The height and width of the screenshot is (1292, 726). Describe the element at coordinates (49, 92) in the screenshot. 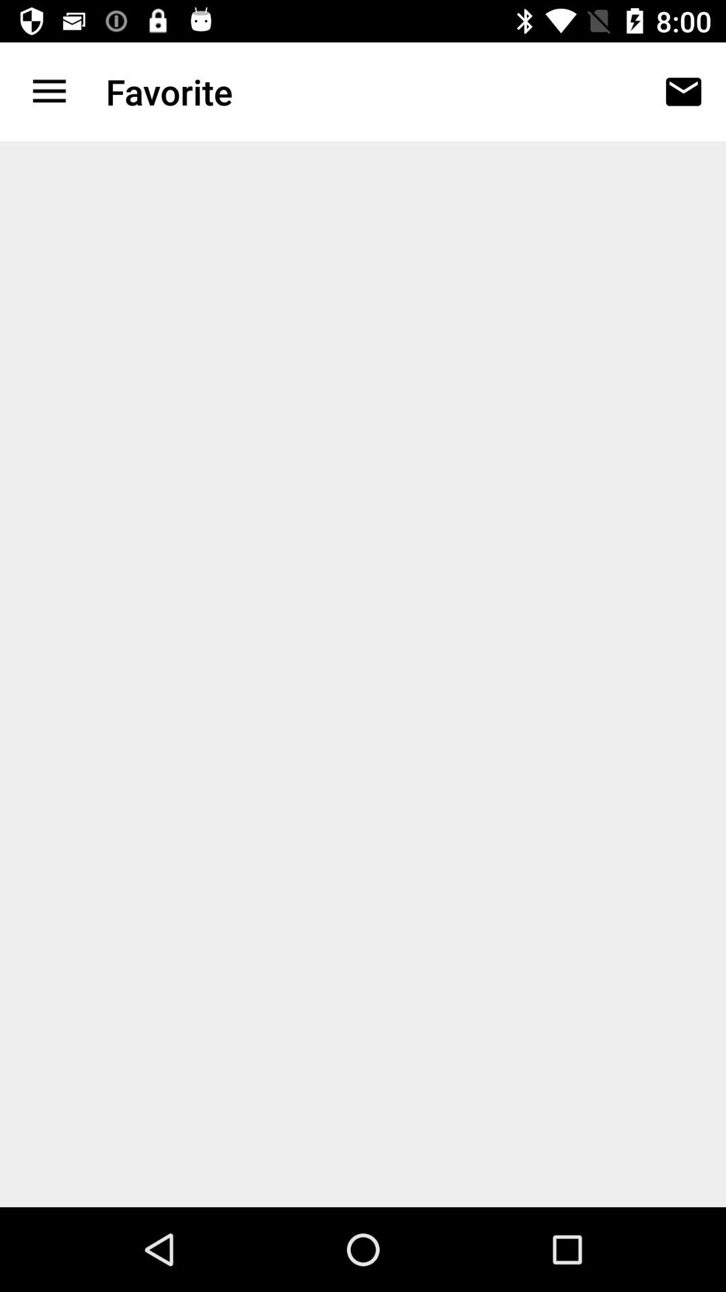

I see `choose item next to the favorite` at that location.